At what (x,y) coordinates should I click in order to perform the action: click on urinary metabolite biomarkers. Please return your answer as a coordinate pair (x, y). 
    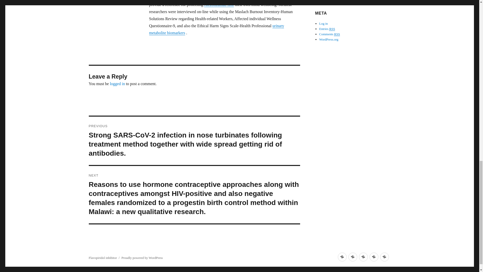
    Looking at the image, I should click on (216, 29).